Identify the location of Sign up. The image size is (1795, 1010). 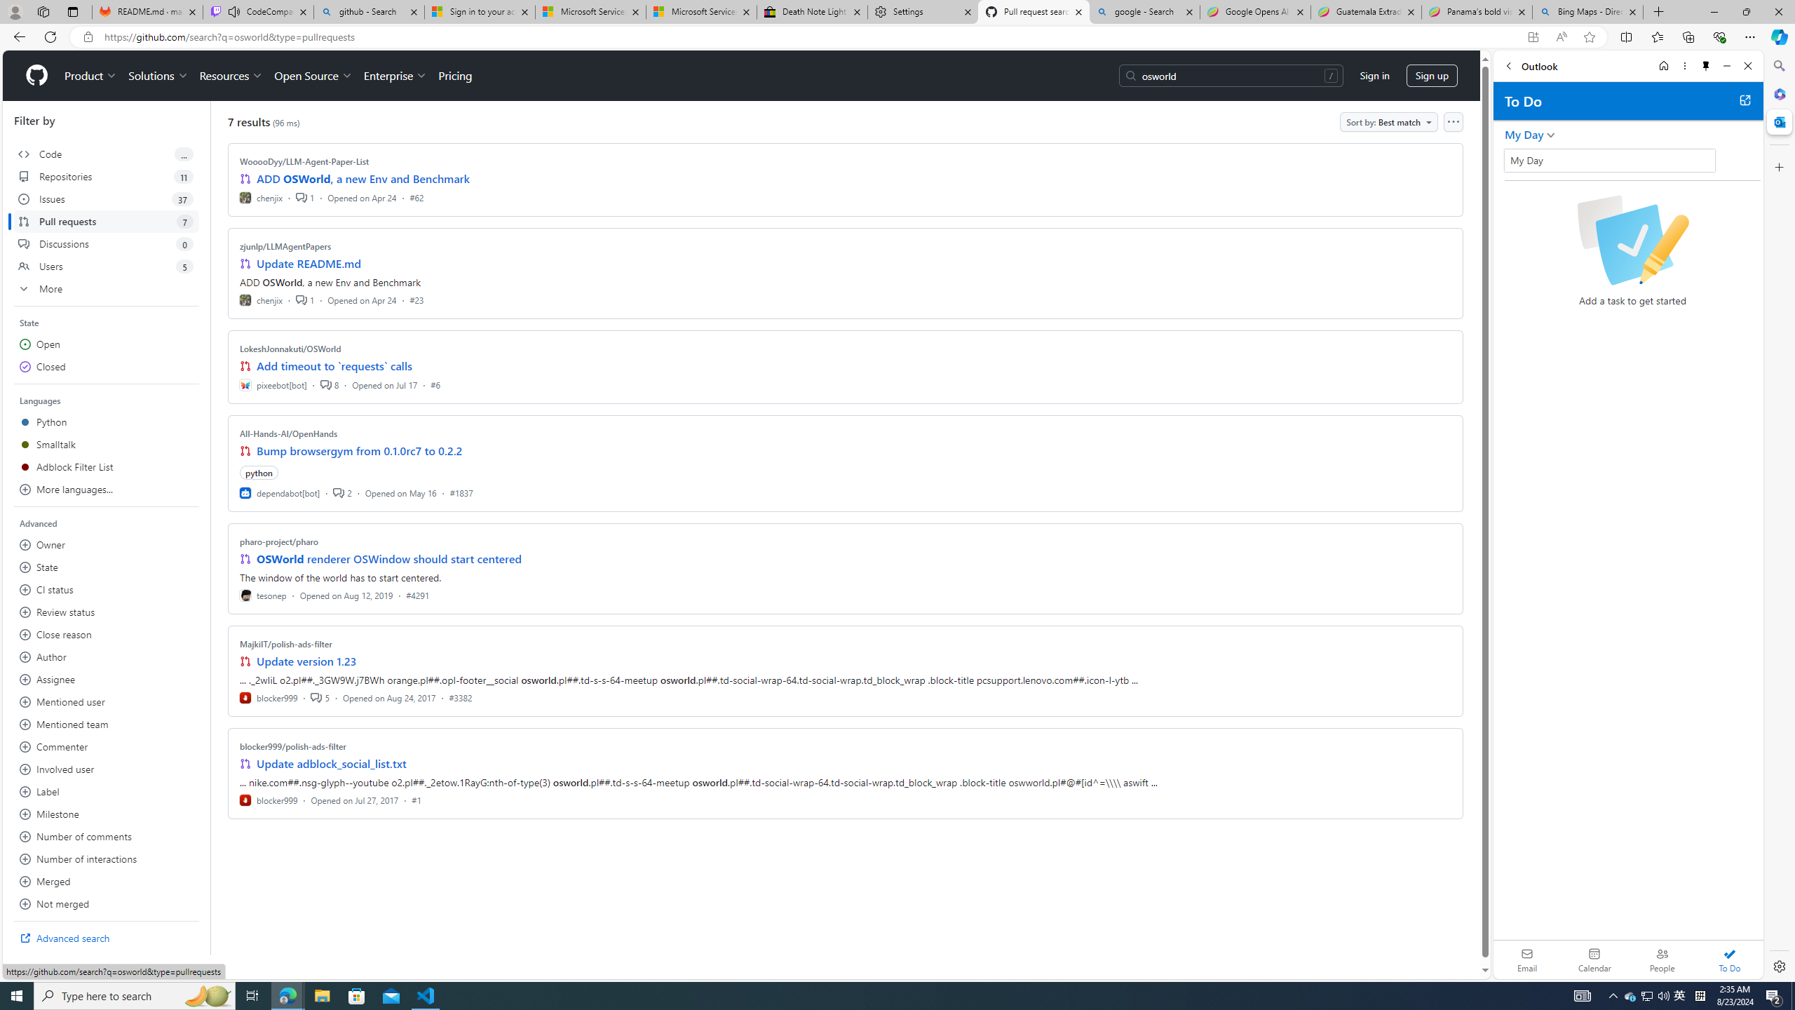
(1432, 76).